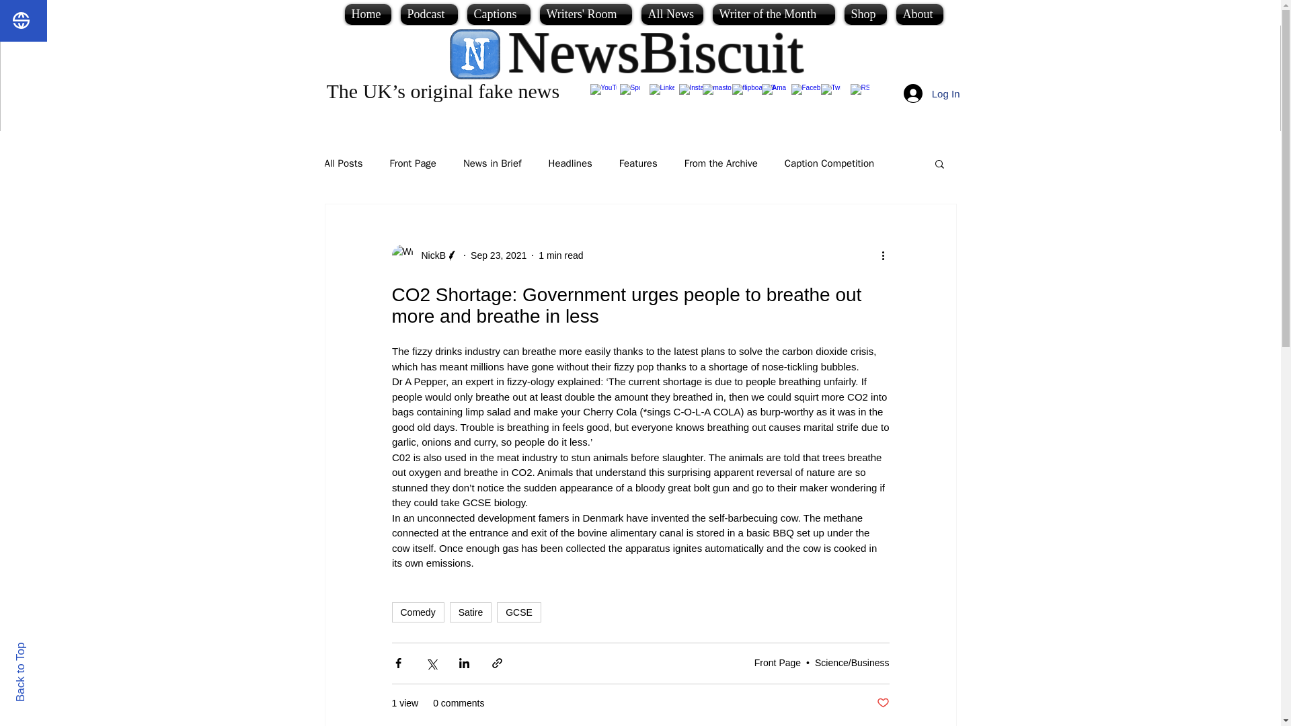 The image size is (1291, 726). What do you see at coordinates (721, 163) in the screenshot?
I see `From the Archive` at bounding box center [721, 163].